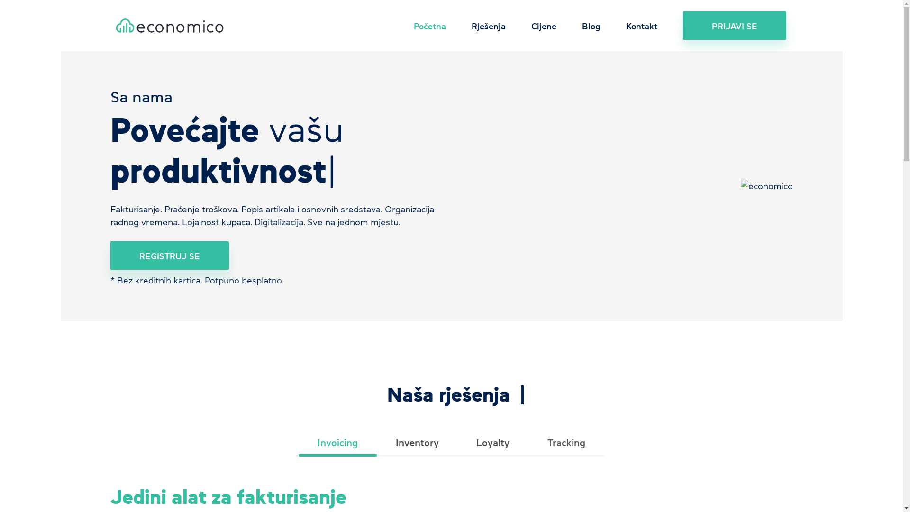 The width and height of the screenshot is (910, 512). Describe the element at coordinates (544, 26) in the screenshot. I see `Cijene` at that location.